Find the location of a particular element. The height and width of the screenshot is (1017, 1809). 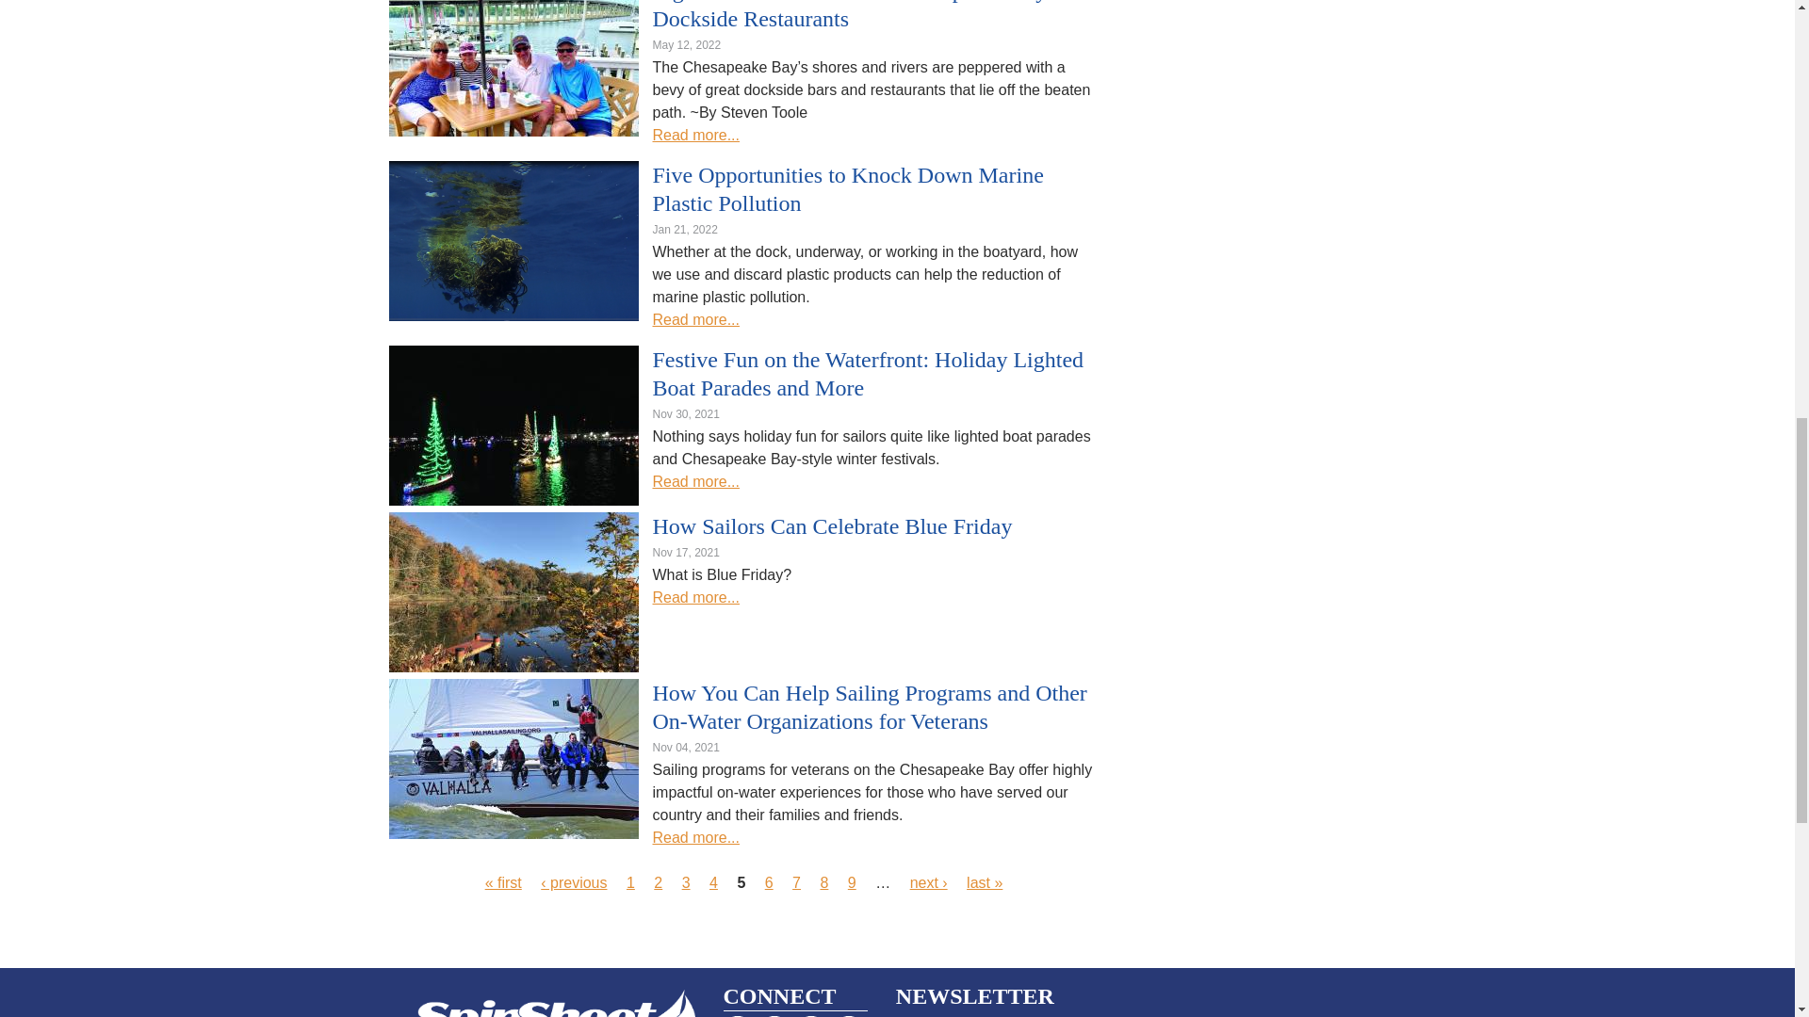

Go to first page is located at coordinates (503, 882).